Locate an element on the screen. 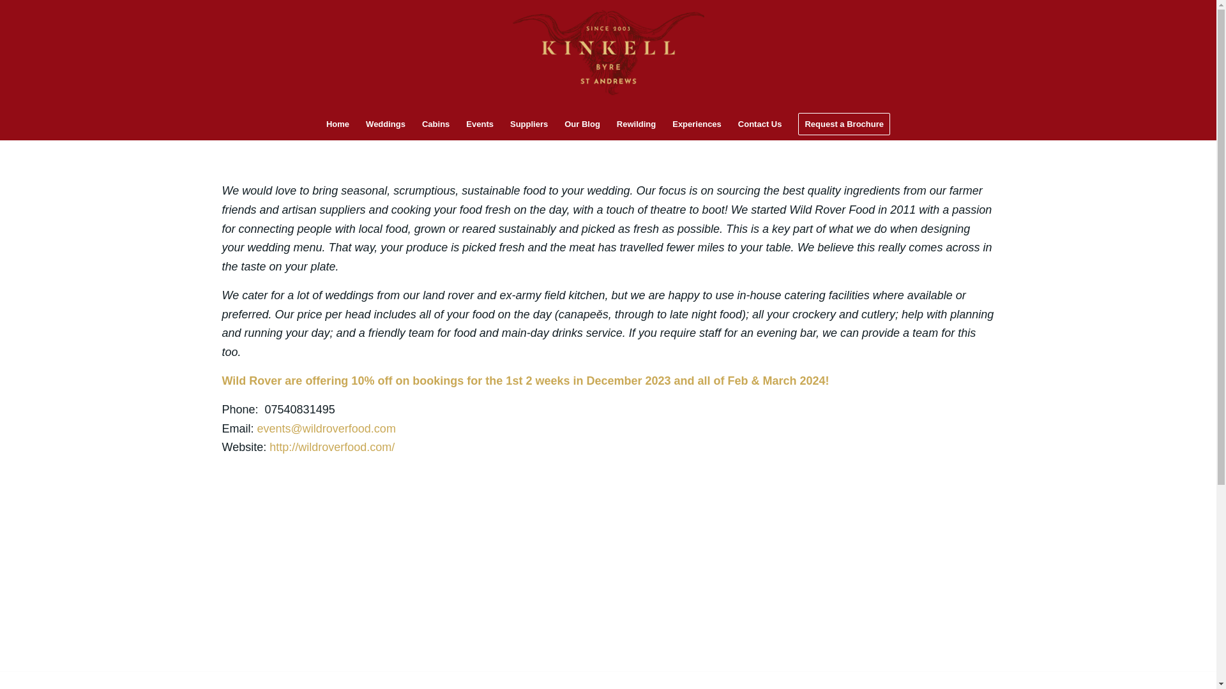 The width and height of the screenshot is (1226, 689). Suppliers is located at coordinates (529, 124).